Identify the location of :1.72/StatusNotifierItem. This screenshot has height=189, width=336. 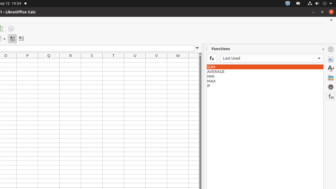
(288, 4).